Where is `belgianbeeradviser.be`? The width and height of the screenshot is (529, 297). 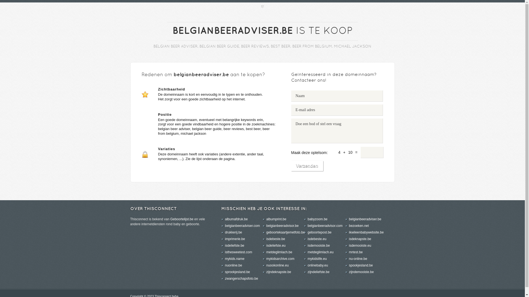 belgianbeeradviser.be is located at coordinates (365, 219).